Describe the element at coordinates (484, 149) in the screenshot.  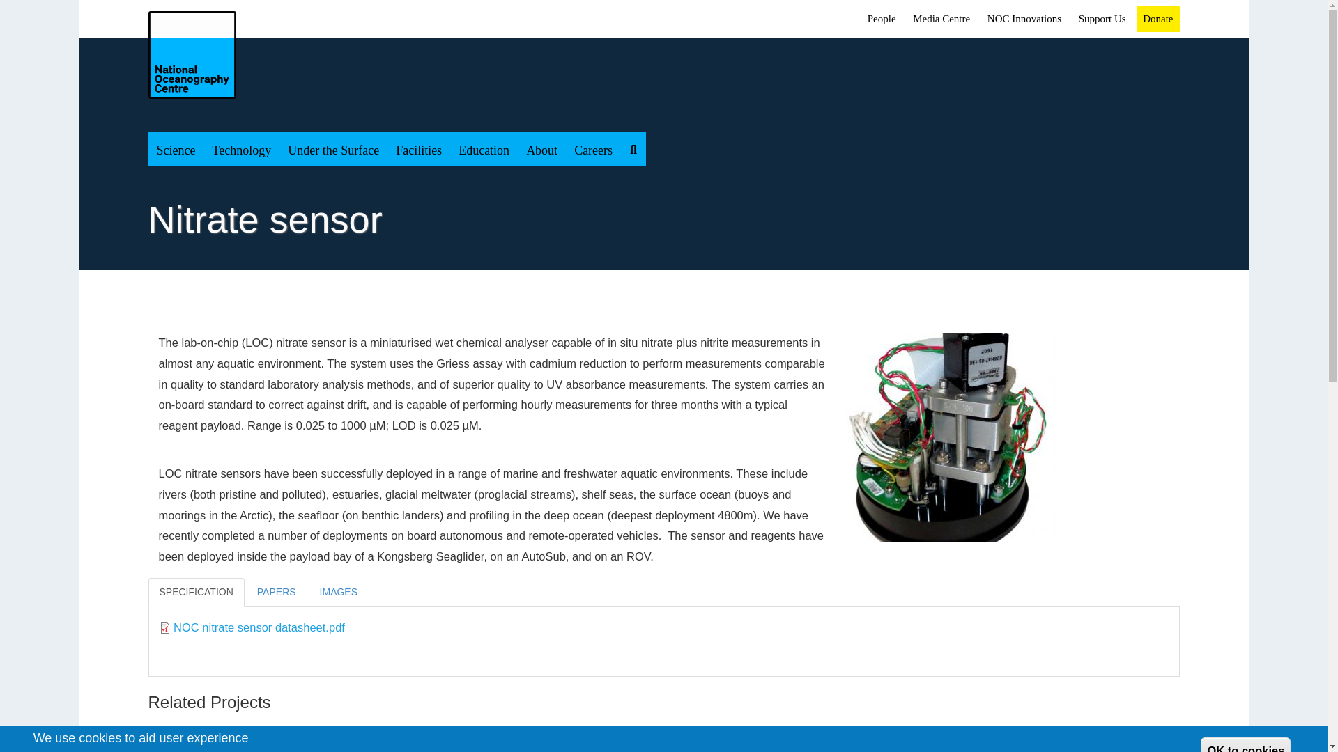
I see `Education` at that location.